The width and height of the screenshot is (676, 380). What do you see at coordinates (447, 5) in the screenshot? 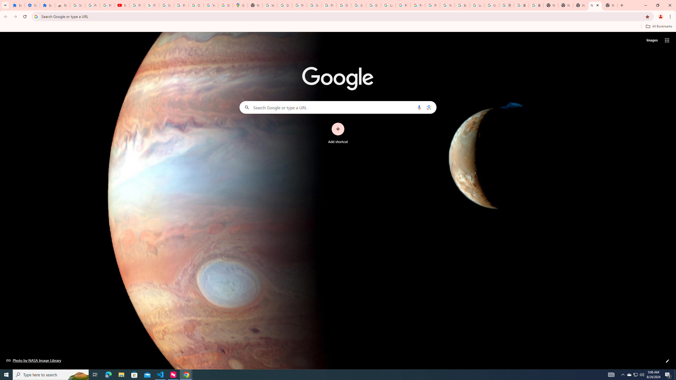
I see `YouTube` at bounding box center [447, 5].